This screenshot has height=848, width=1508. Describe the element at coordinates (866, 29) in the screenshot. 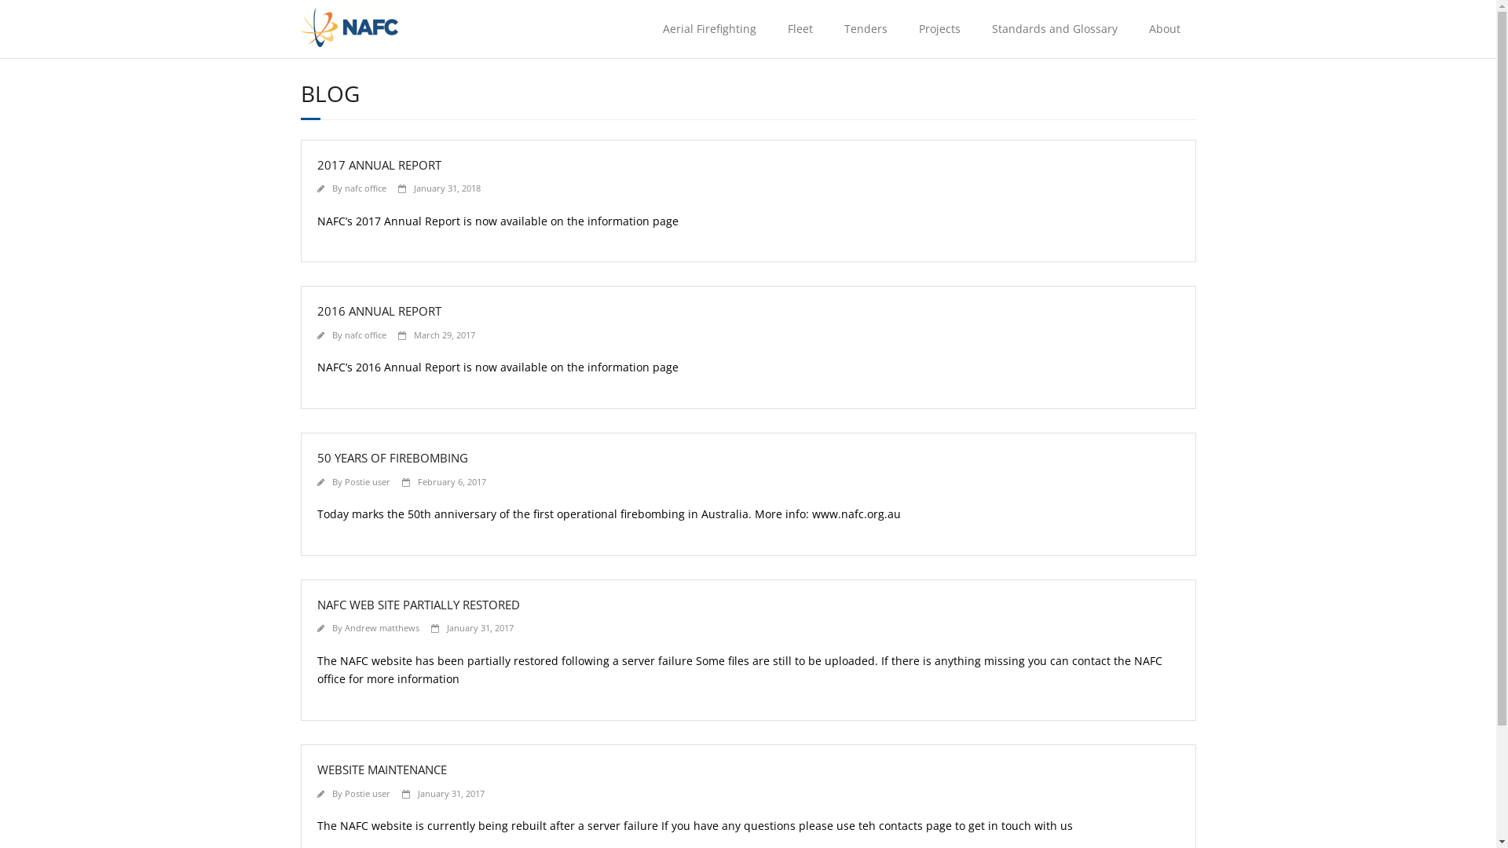

I see `Tenders` at that location.